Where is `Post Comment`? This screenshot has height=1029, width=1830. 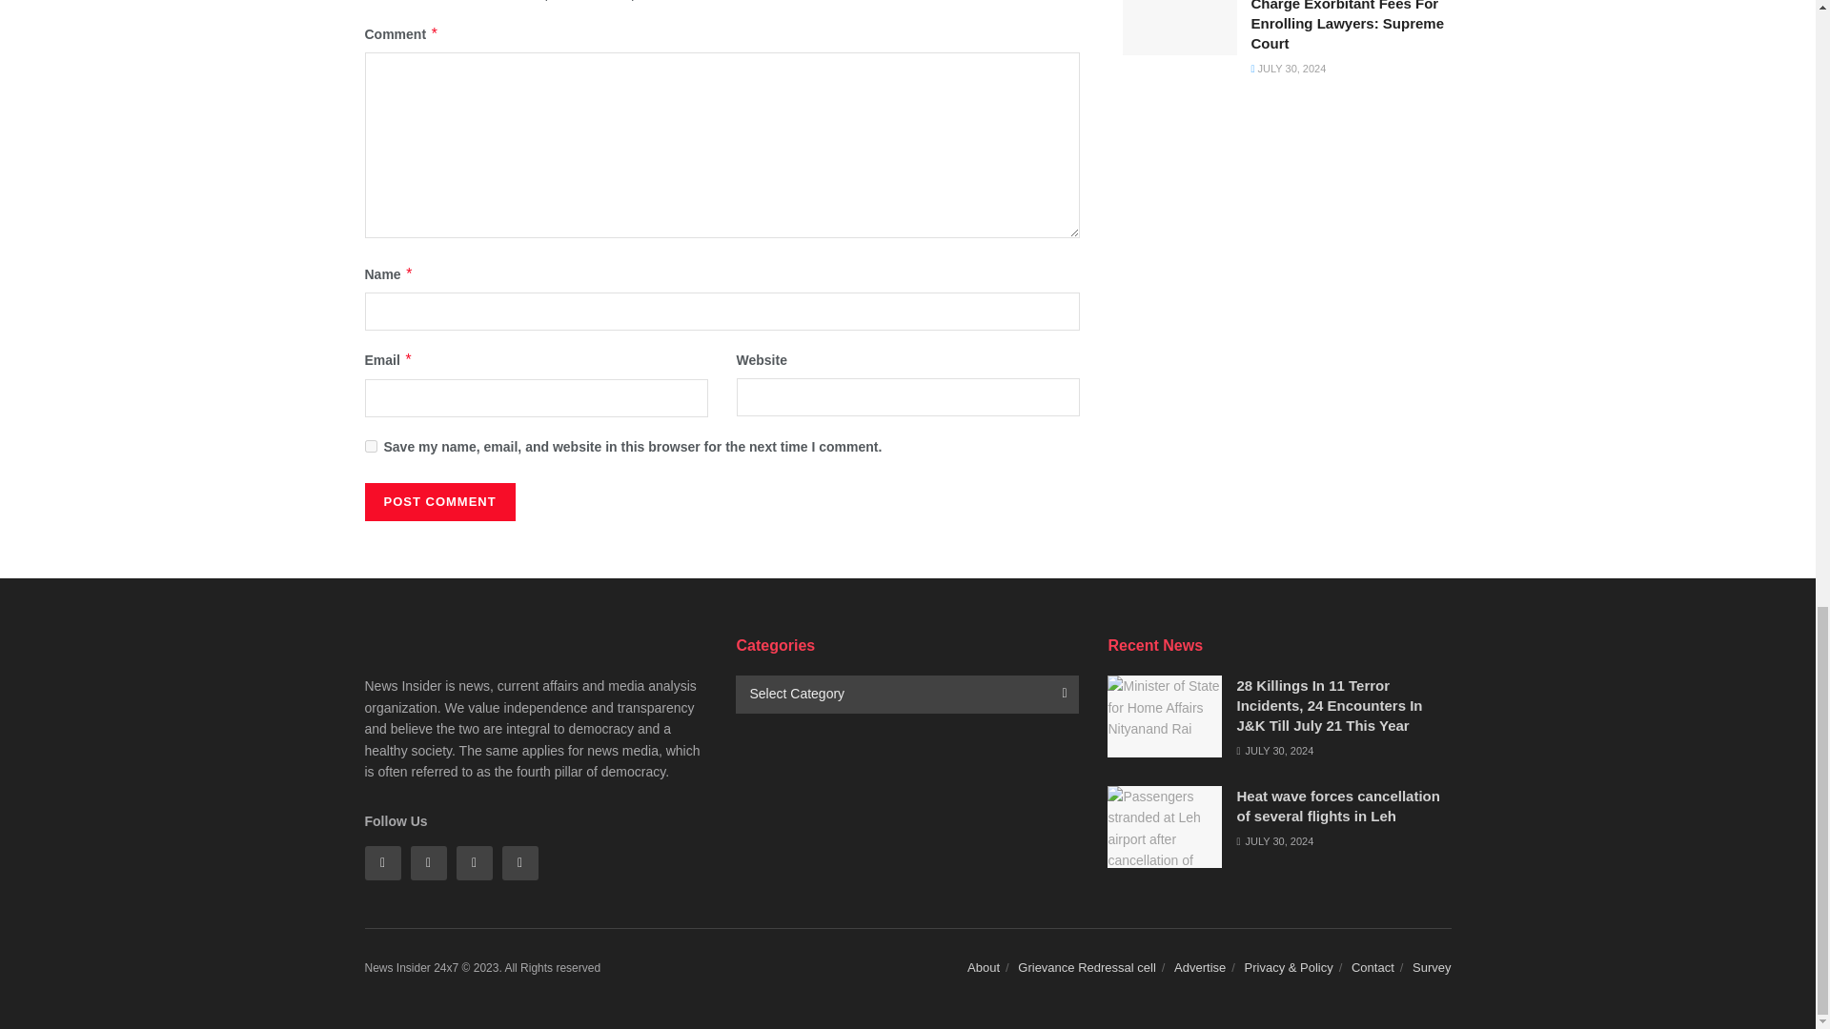
Post Comment is located at coordinates (438, 501).